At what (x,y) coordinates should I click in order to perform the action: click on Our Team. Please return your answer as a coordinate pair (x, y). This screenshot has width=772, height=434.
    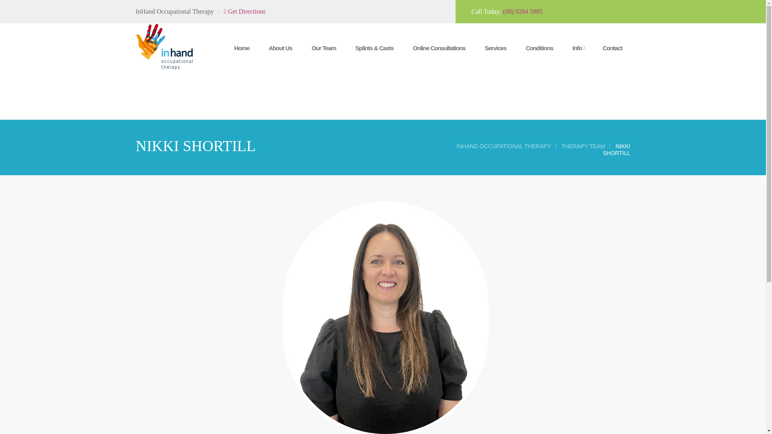
    Looking at the image, I should click on (324, 48).